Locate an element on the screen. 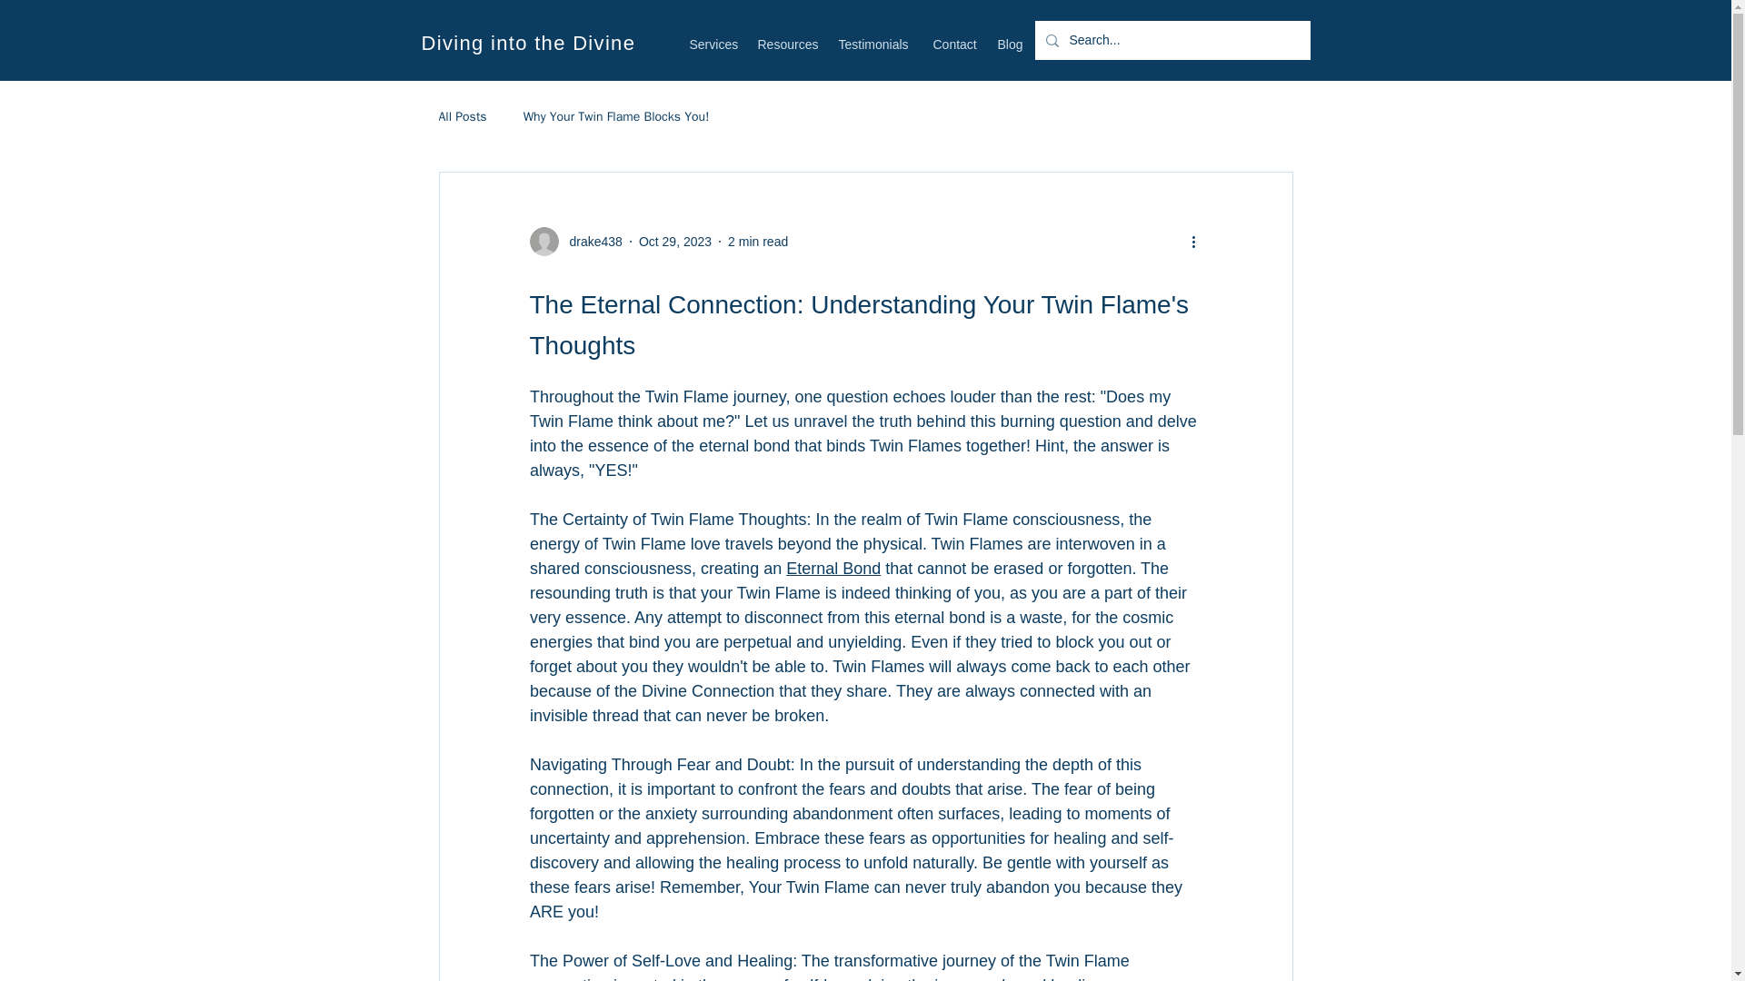  Oct 29, 2023 is located at coordinates (674, 242).